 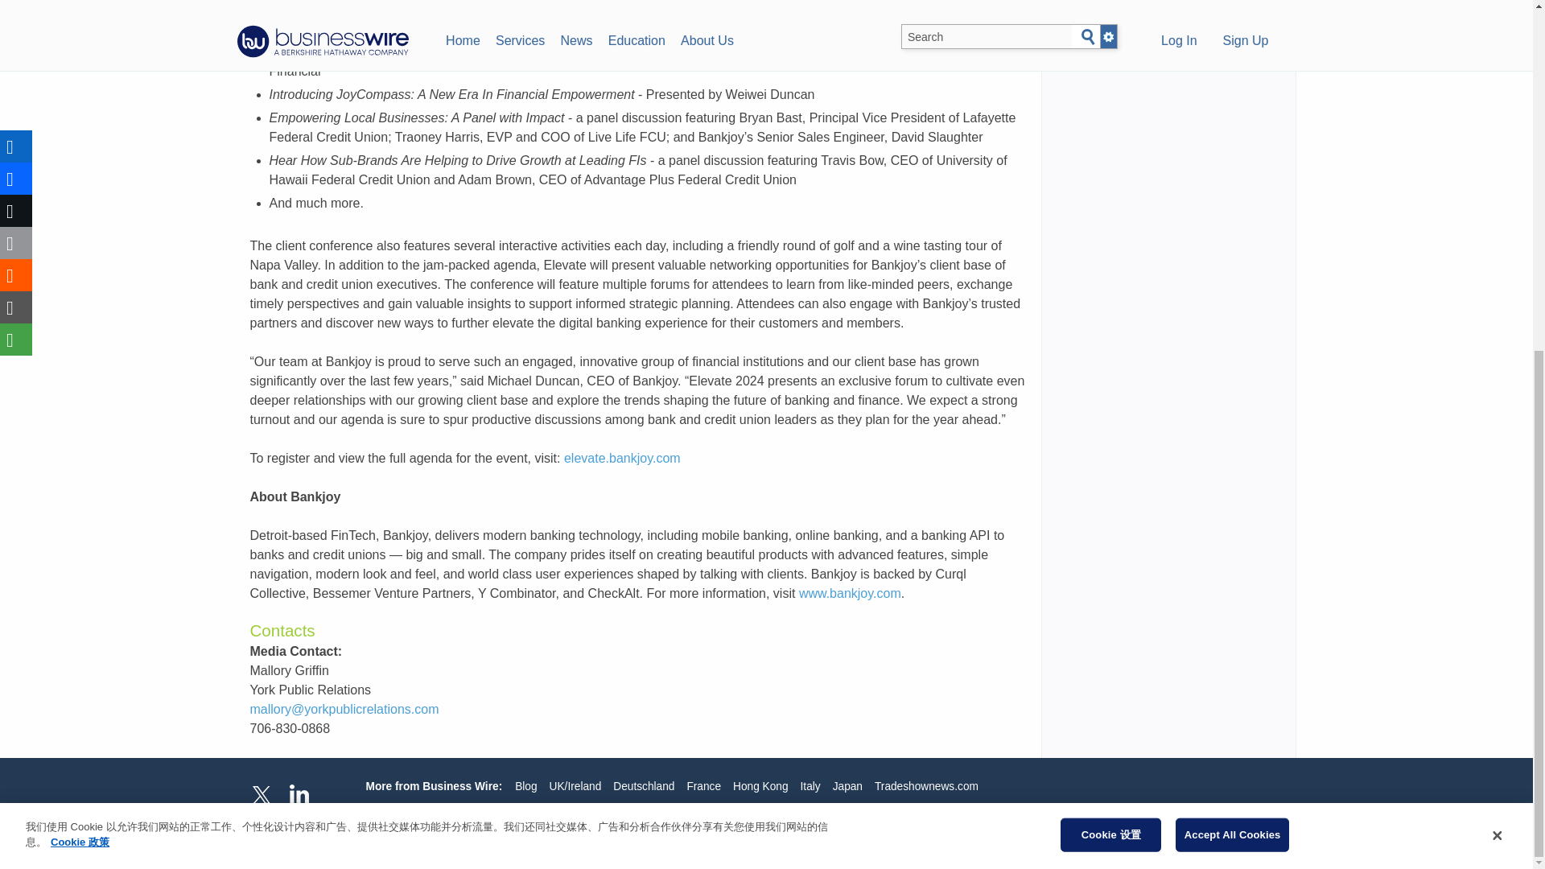 What do you see at coordinates (850, 594) in the screenshot?
I see `www.bankjoy.com` at bounding box center [850, 594].